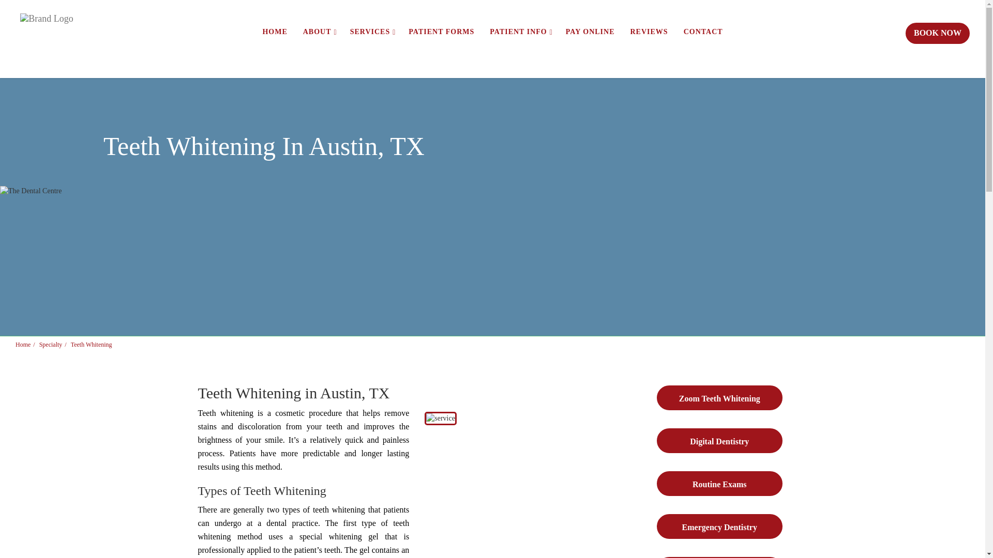 This screenshot has width=993, height=558. I want to click on SERVICES, so click(371, 31).